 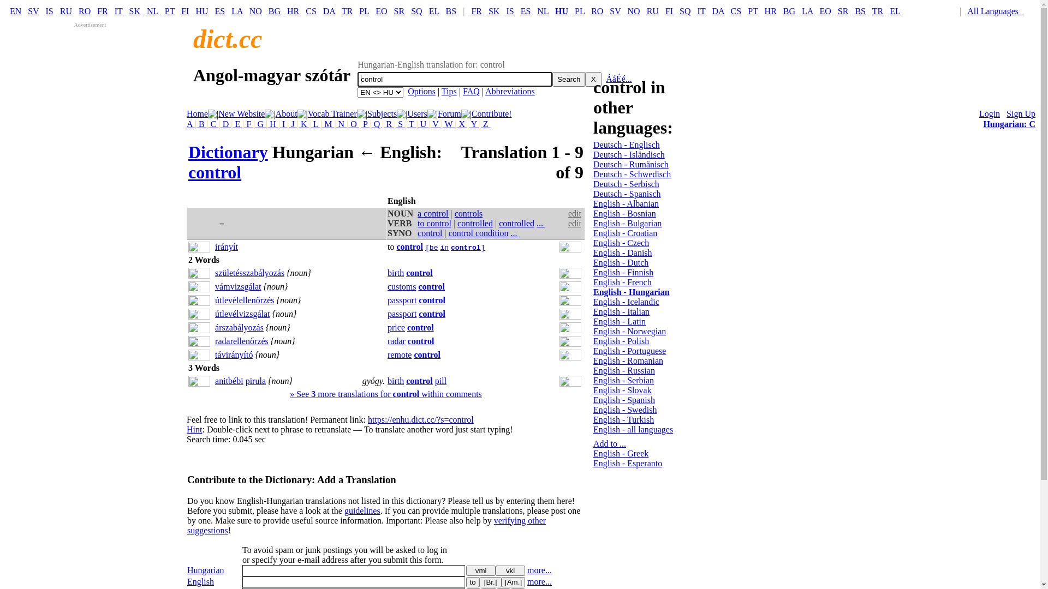 What do you see at coordinates (449, 124) in the screenshot?
I see `W` at bounding box center [449, 124].